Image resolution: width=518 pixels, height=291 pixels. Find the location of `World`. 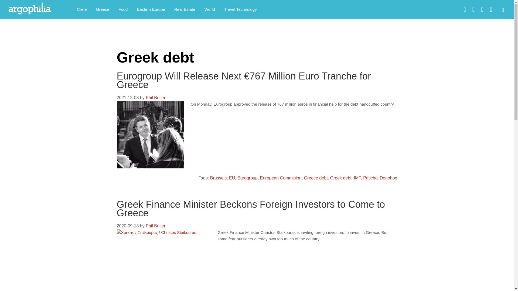

World is located at coordinates (210, 9).